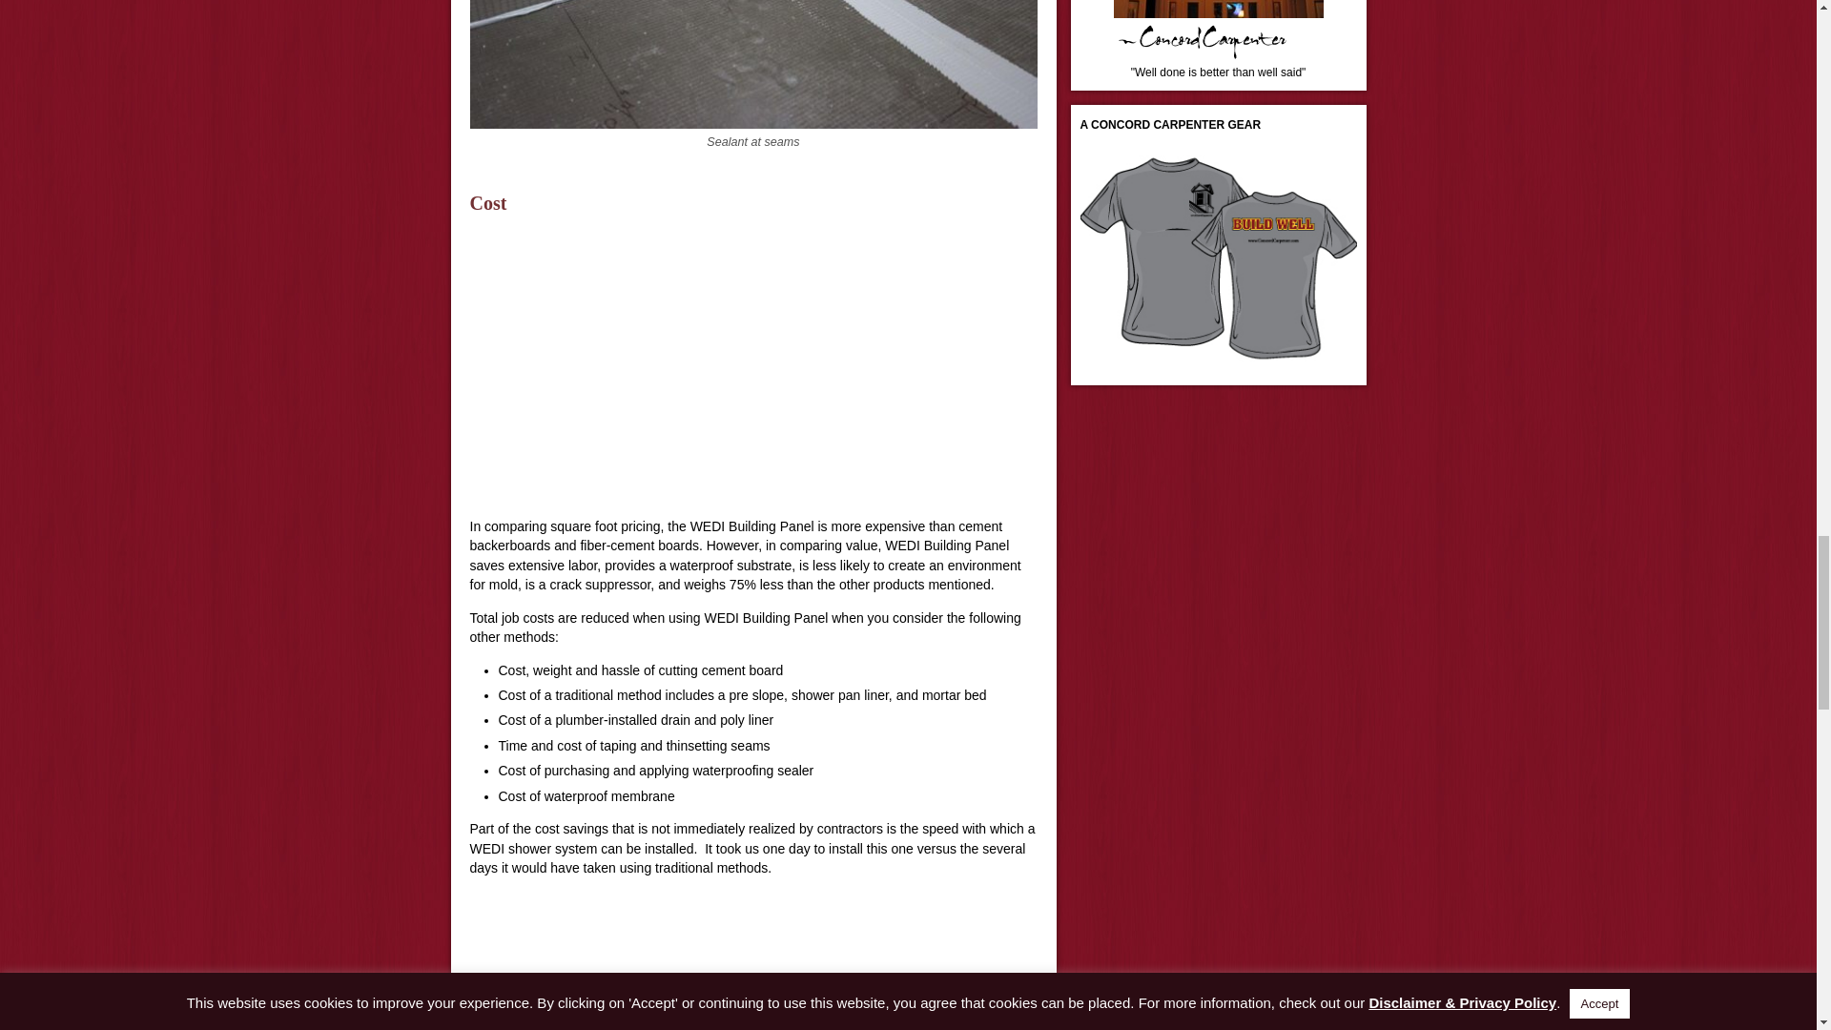 This screenshot has height=1030, width=1831. What do you see at coordinates (751, 960) in the screenshot?
I see `Advertisement` at bounding box center [751, 960].